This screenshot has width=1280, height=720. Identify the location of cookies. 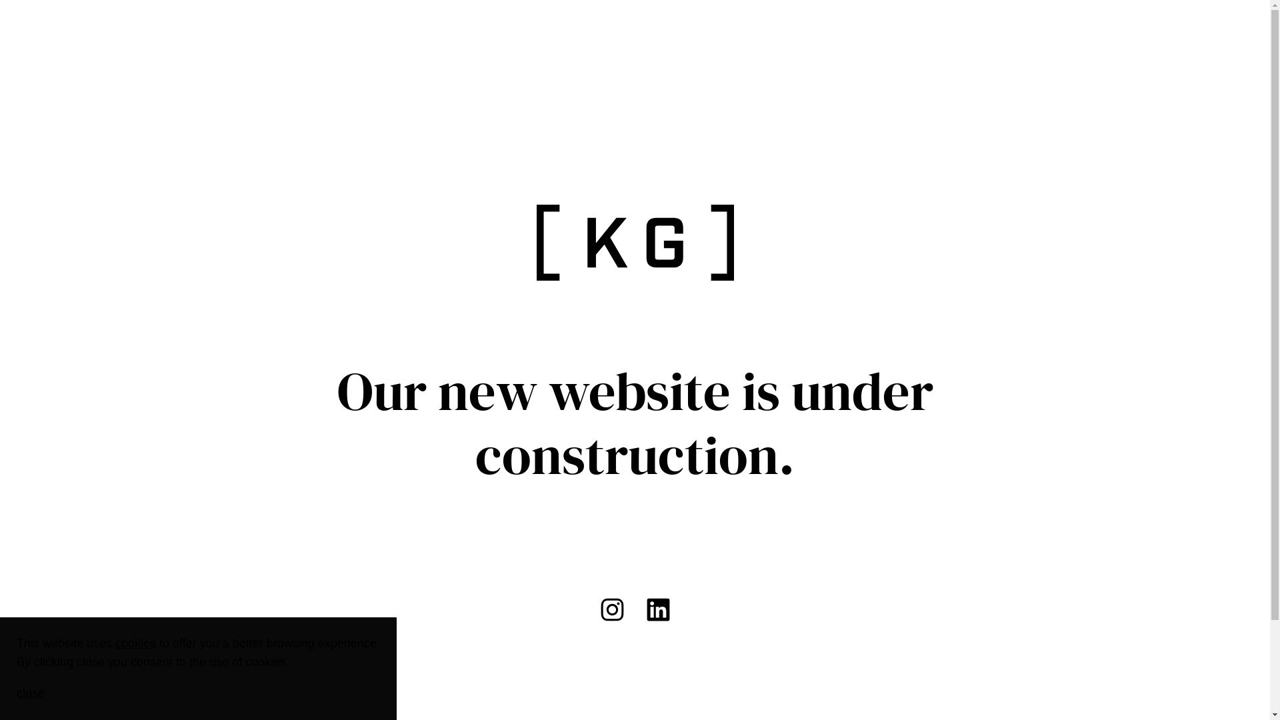
(136, 643).